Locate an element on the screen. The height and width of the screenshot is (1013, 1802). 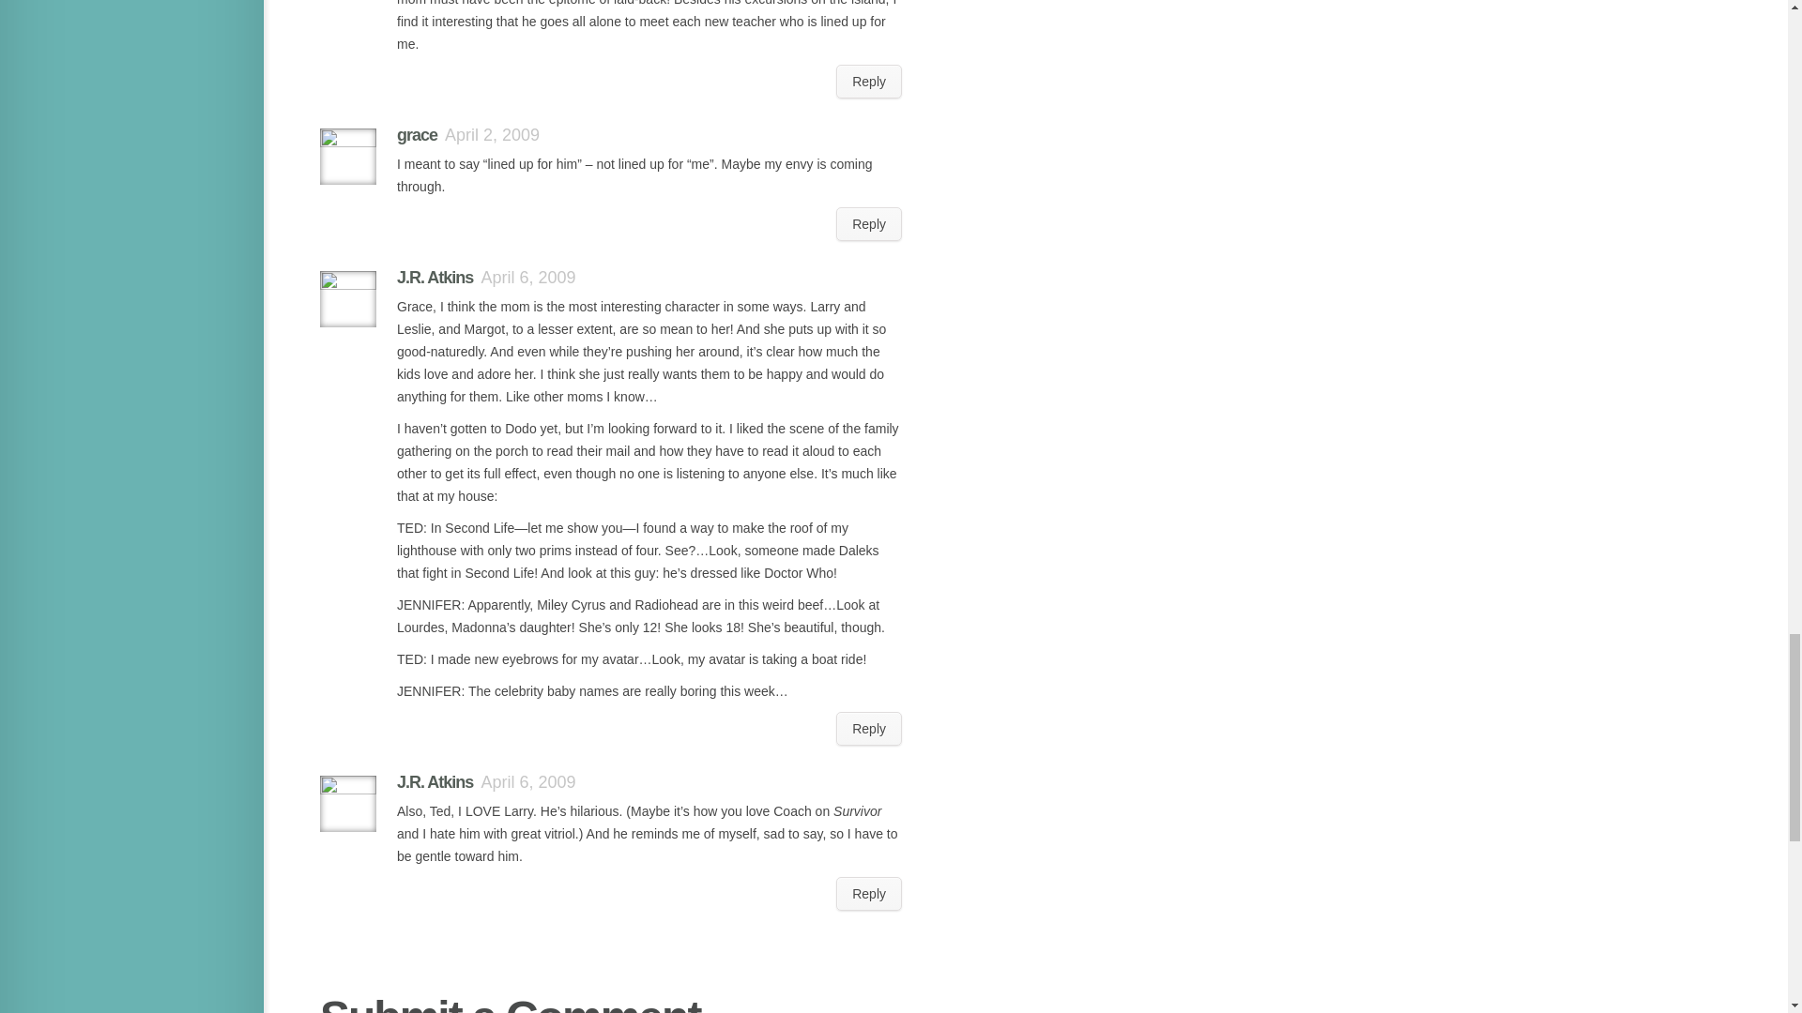
Reply is located at coordinates (869, 728).